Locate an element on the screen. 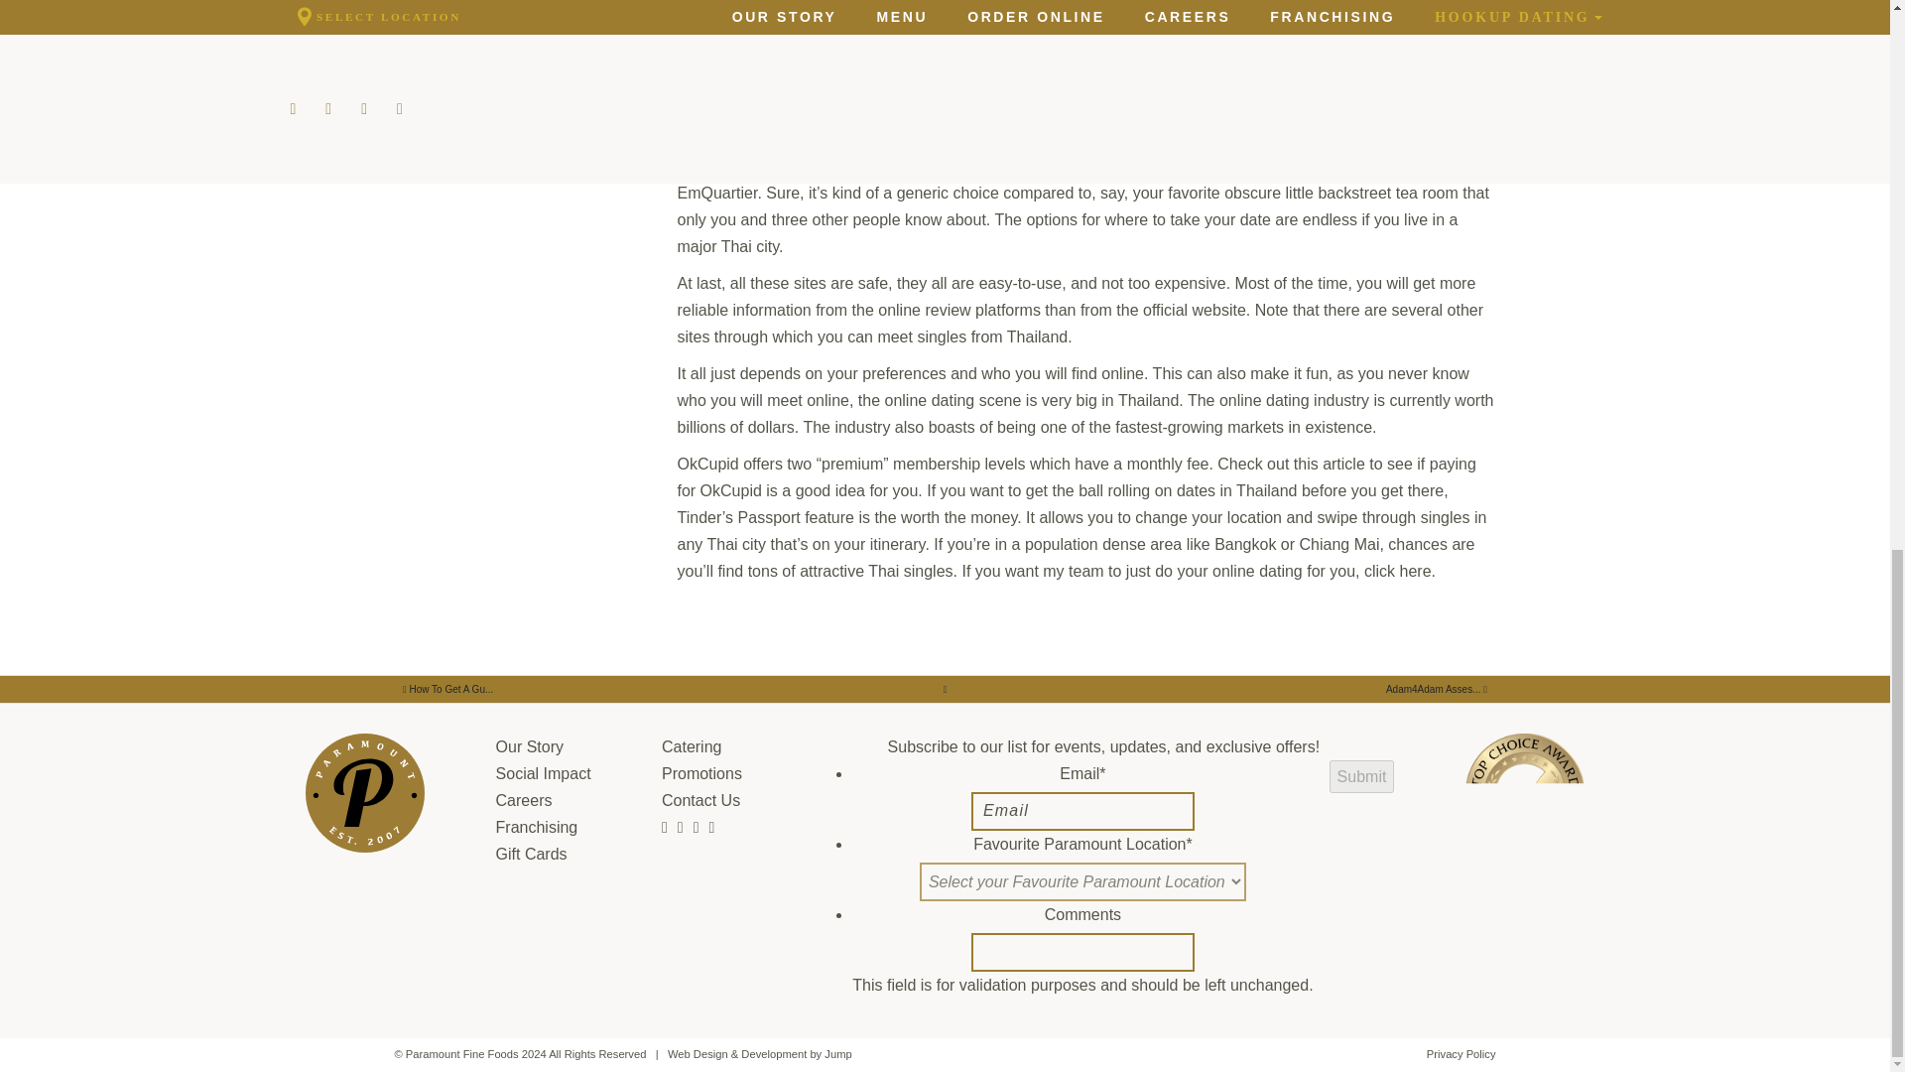 The width and height of the screenshot is (1905, 1072). Adam4Adam Asses... is located at coordinates (1437, 689).